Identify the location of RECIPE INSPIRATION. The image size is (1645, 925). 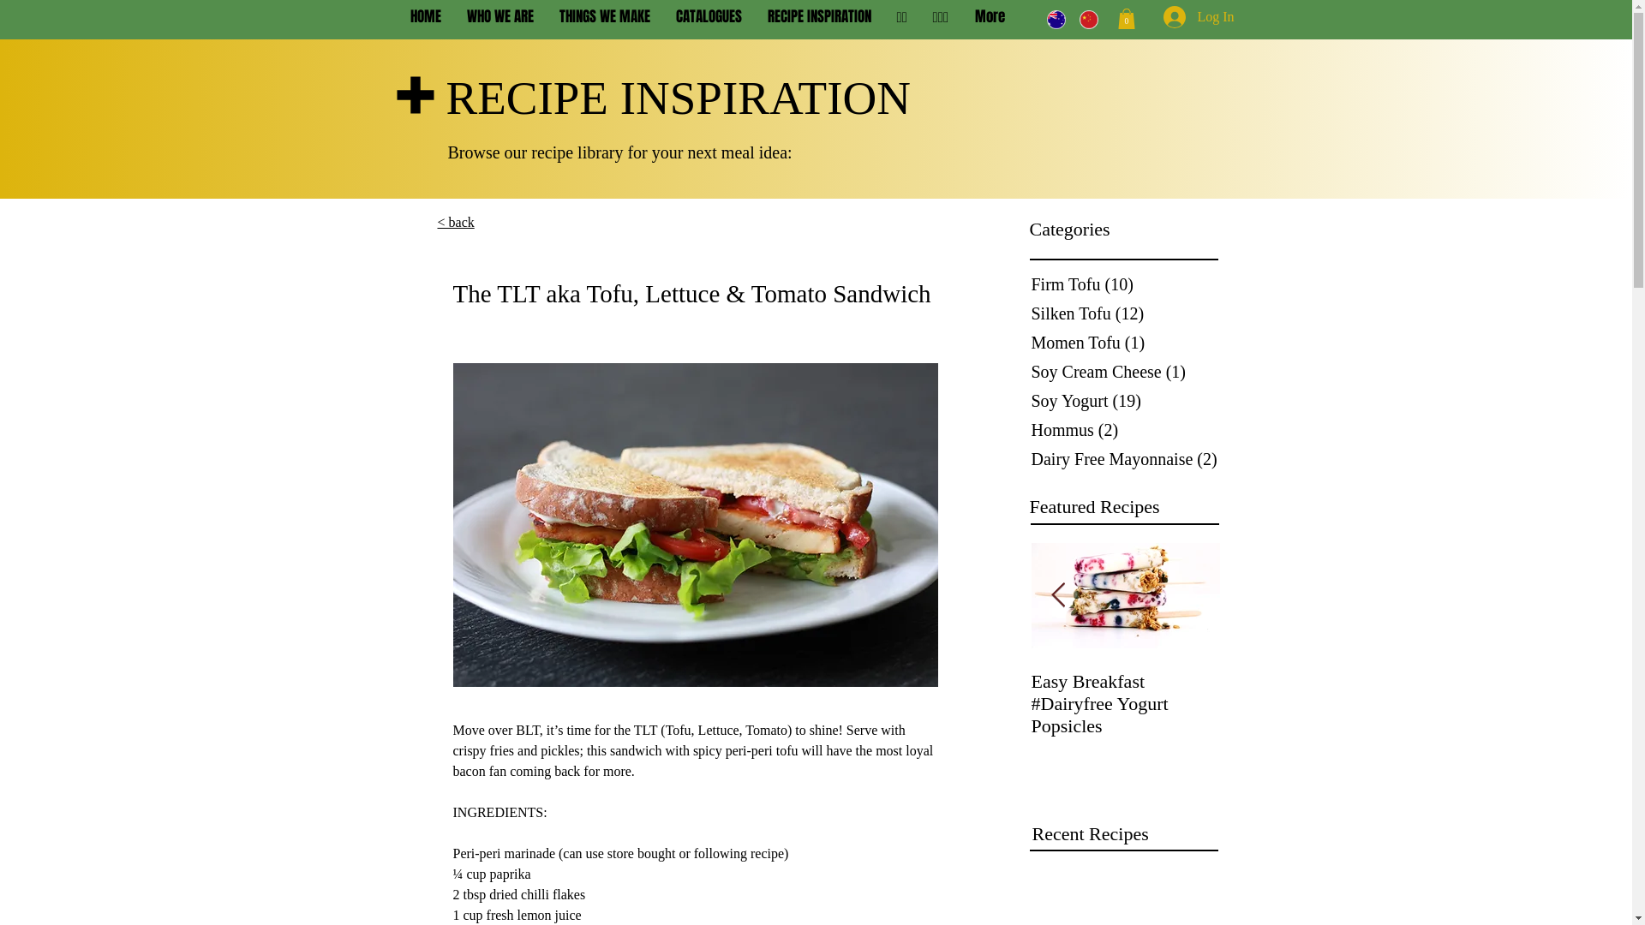
(819, 17).